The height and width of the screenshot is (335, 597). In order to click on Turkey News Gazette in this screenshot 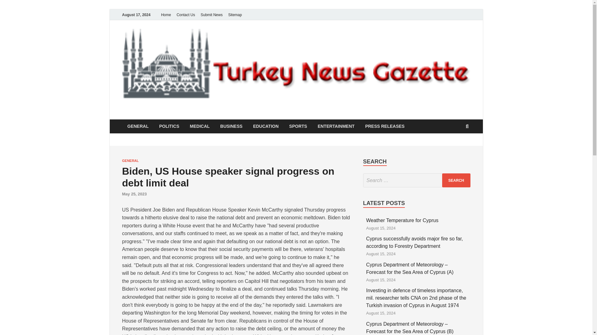, I will do `click(182, 116)`.